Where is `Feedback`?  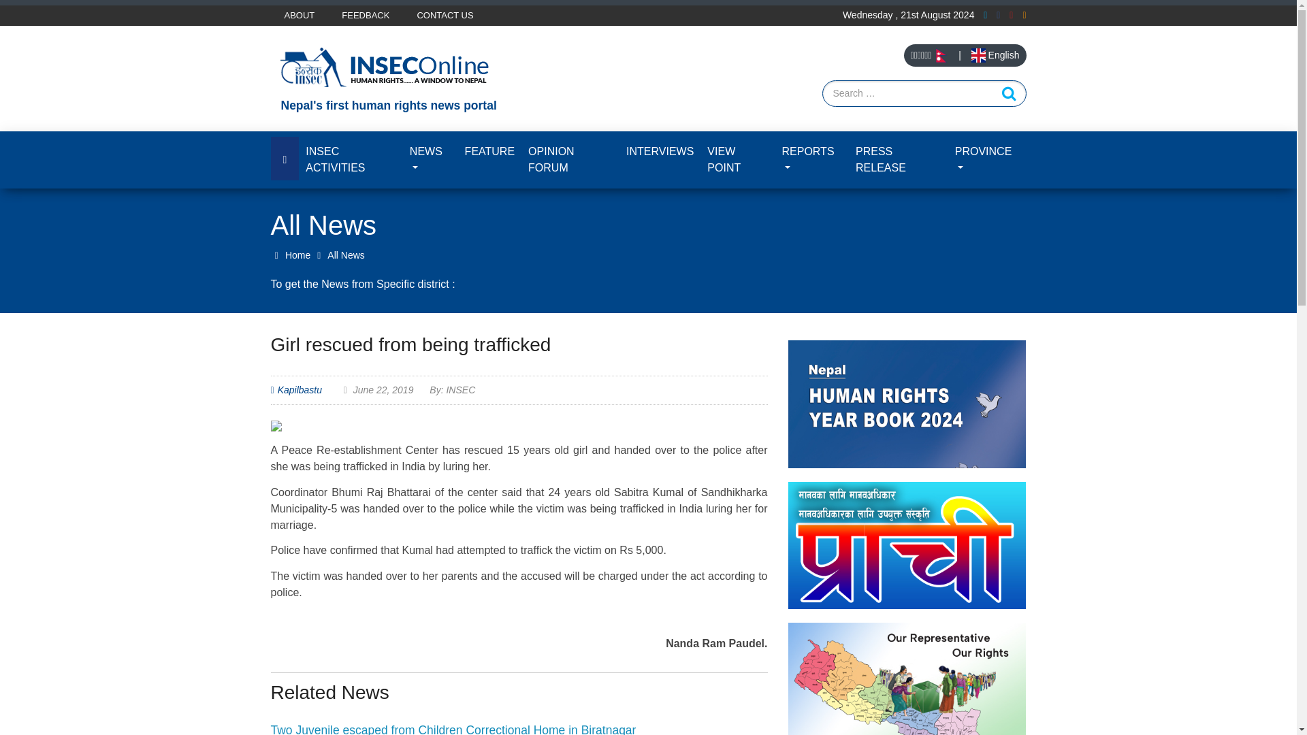 Feedback is located at coordinates (365, 15).